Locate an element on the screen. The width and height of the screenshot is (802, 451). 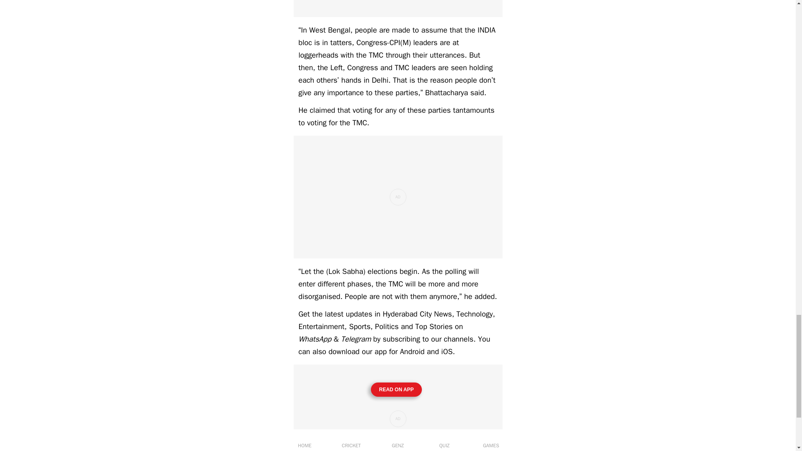
Telegram is located at coordinates (356, 339).